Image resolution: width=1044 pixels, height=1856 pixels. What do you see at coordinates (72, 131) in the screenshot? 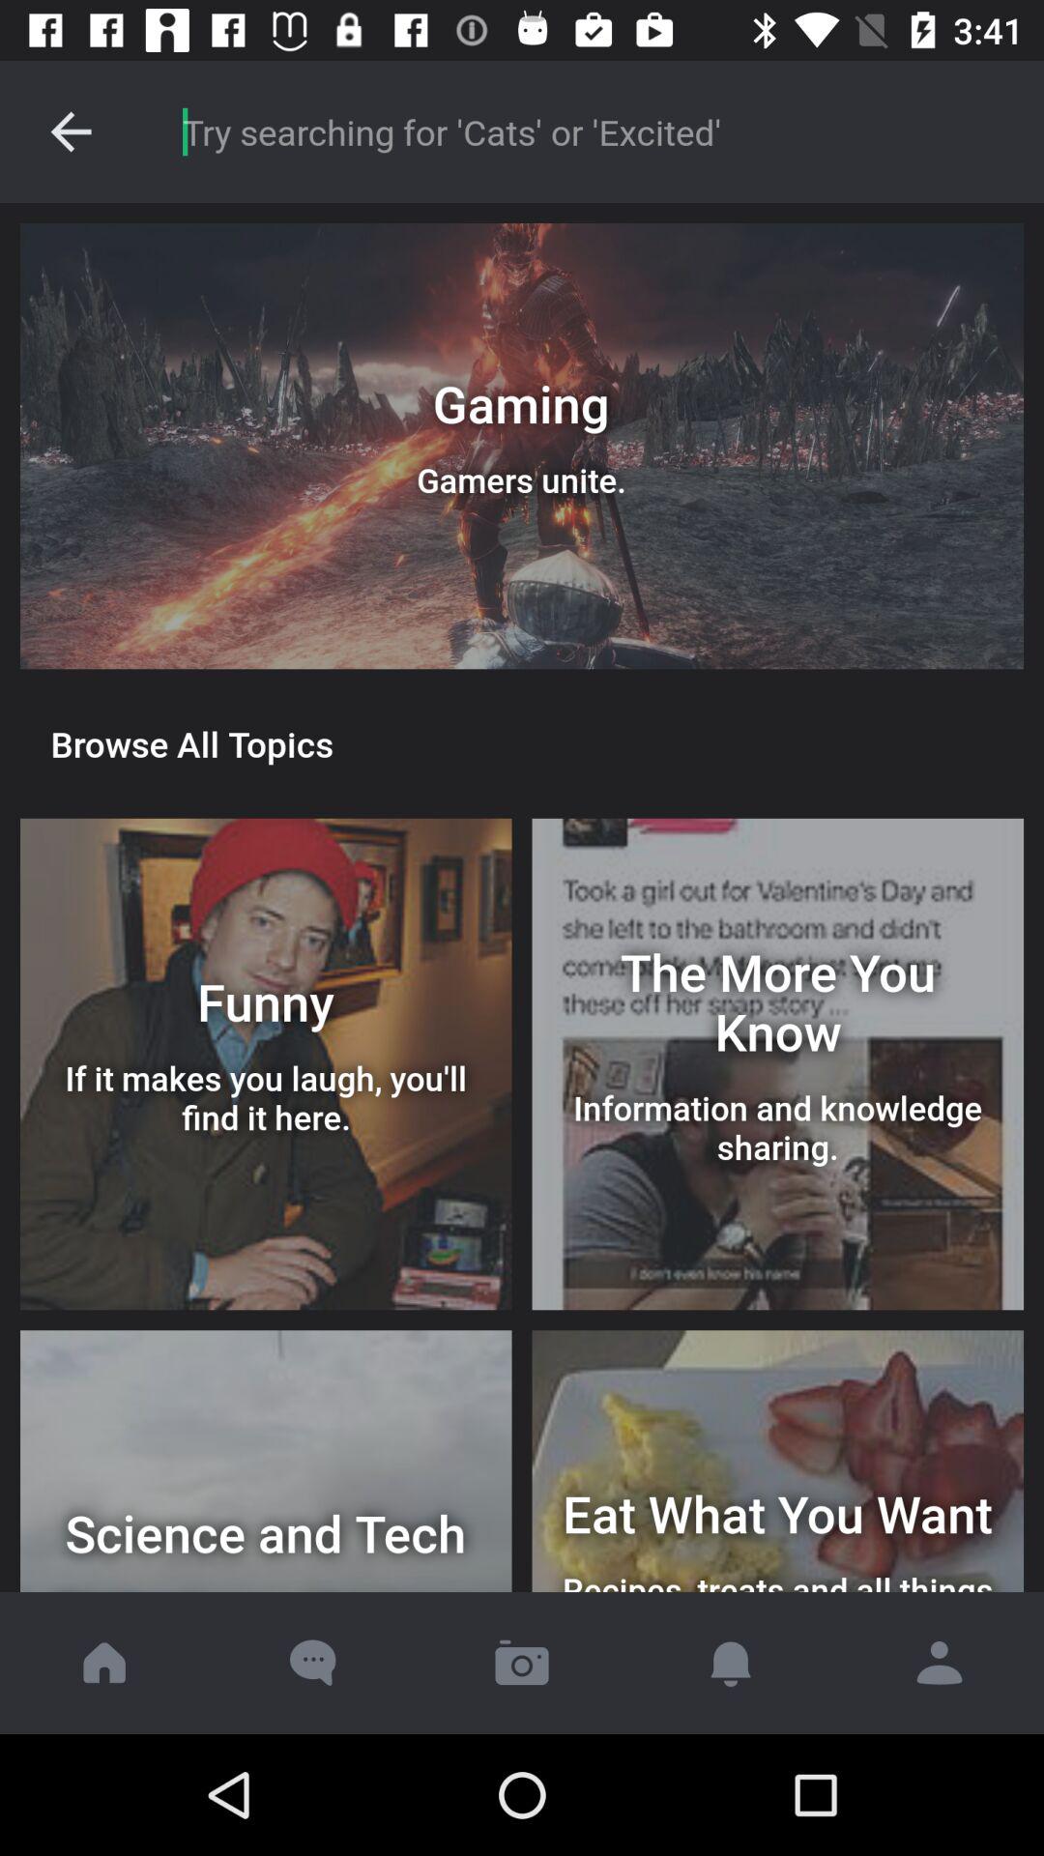
I see `go back` at bounding box center [72, 131].